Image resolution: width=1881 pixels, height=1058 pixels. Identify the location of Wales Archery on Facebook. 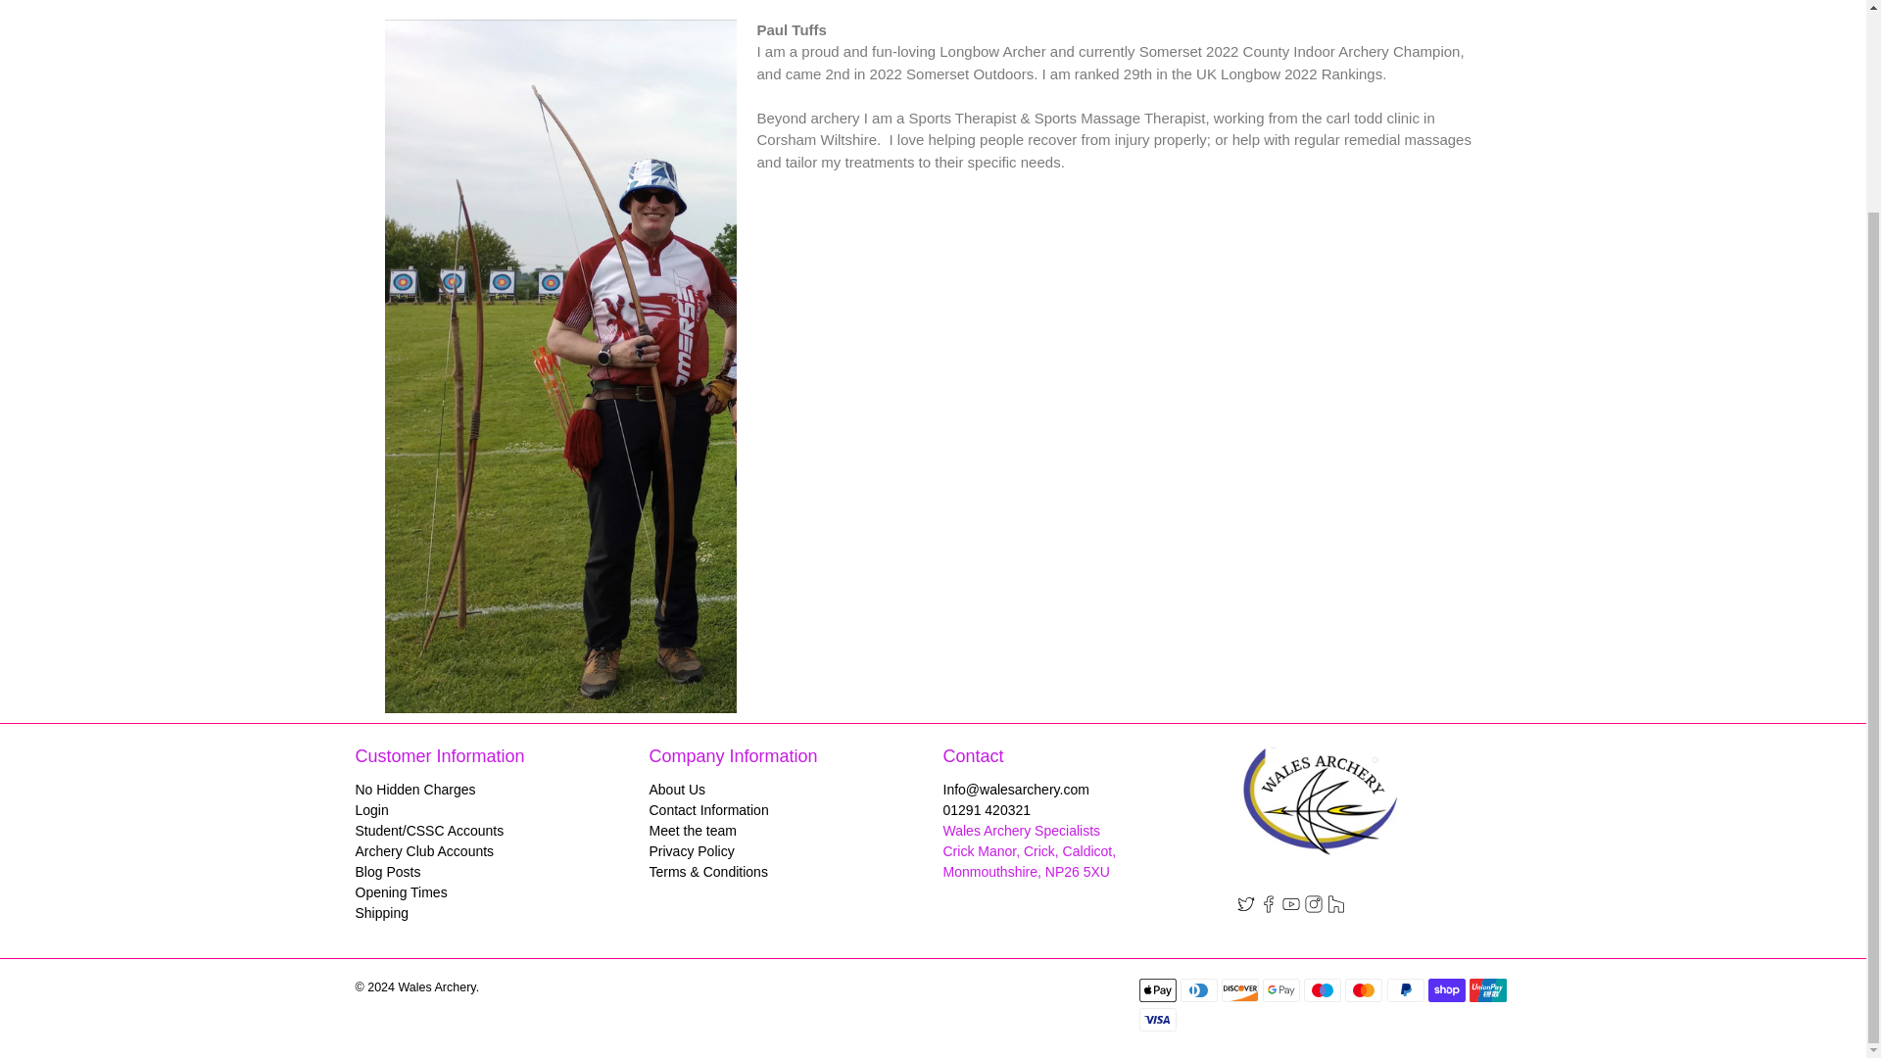
(1268, 908).